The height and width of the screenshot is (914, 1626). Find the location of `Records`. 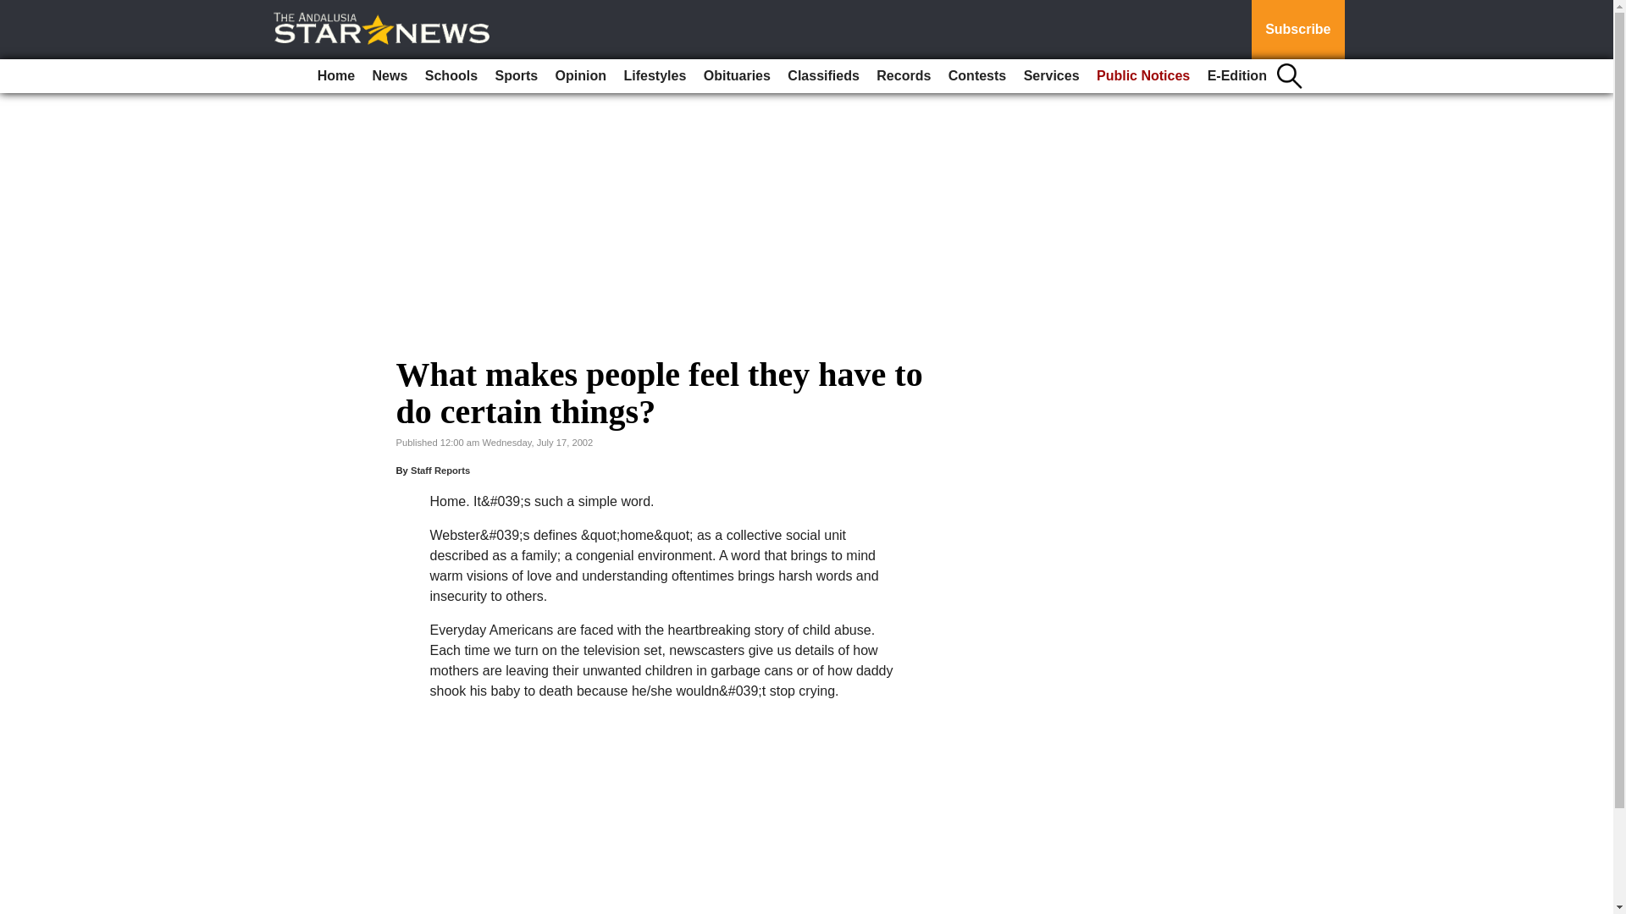

Records is located at coordinates (904, 76).